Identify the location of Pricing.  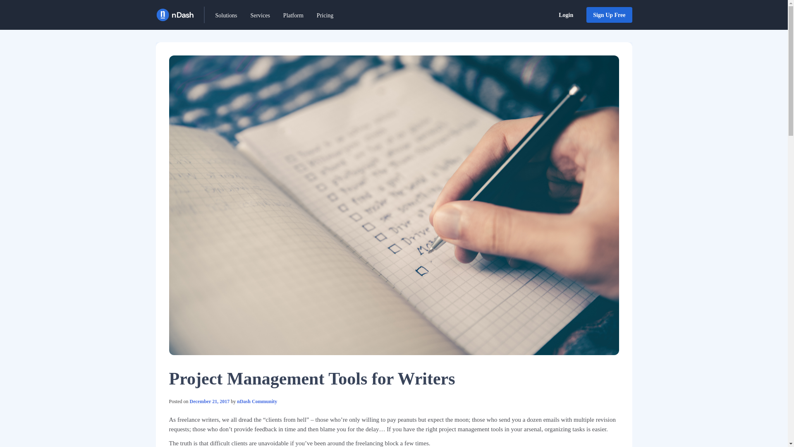
(325, 15).